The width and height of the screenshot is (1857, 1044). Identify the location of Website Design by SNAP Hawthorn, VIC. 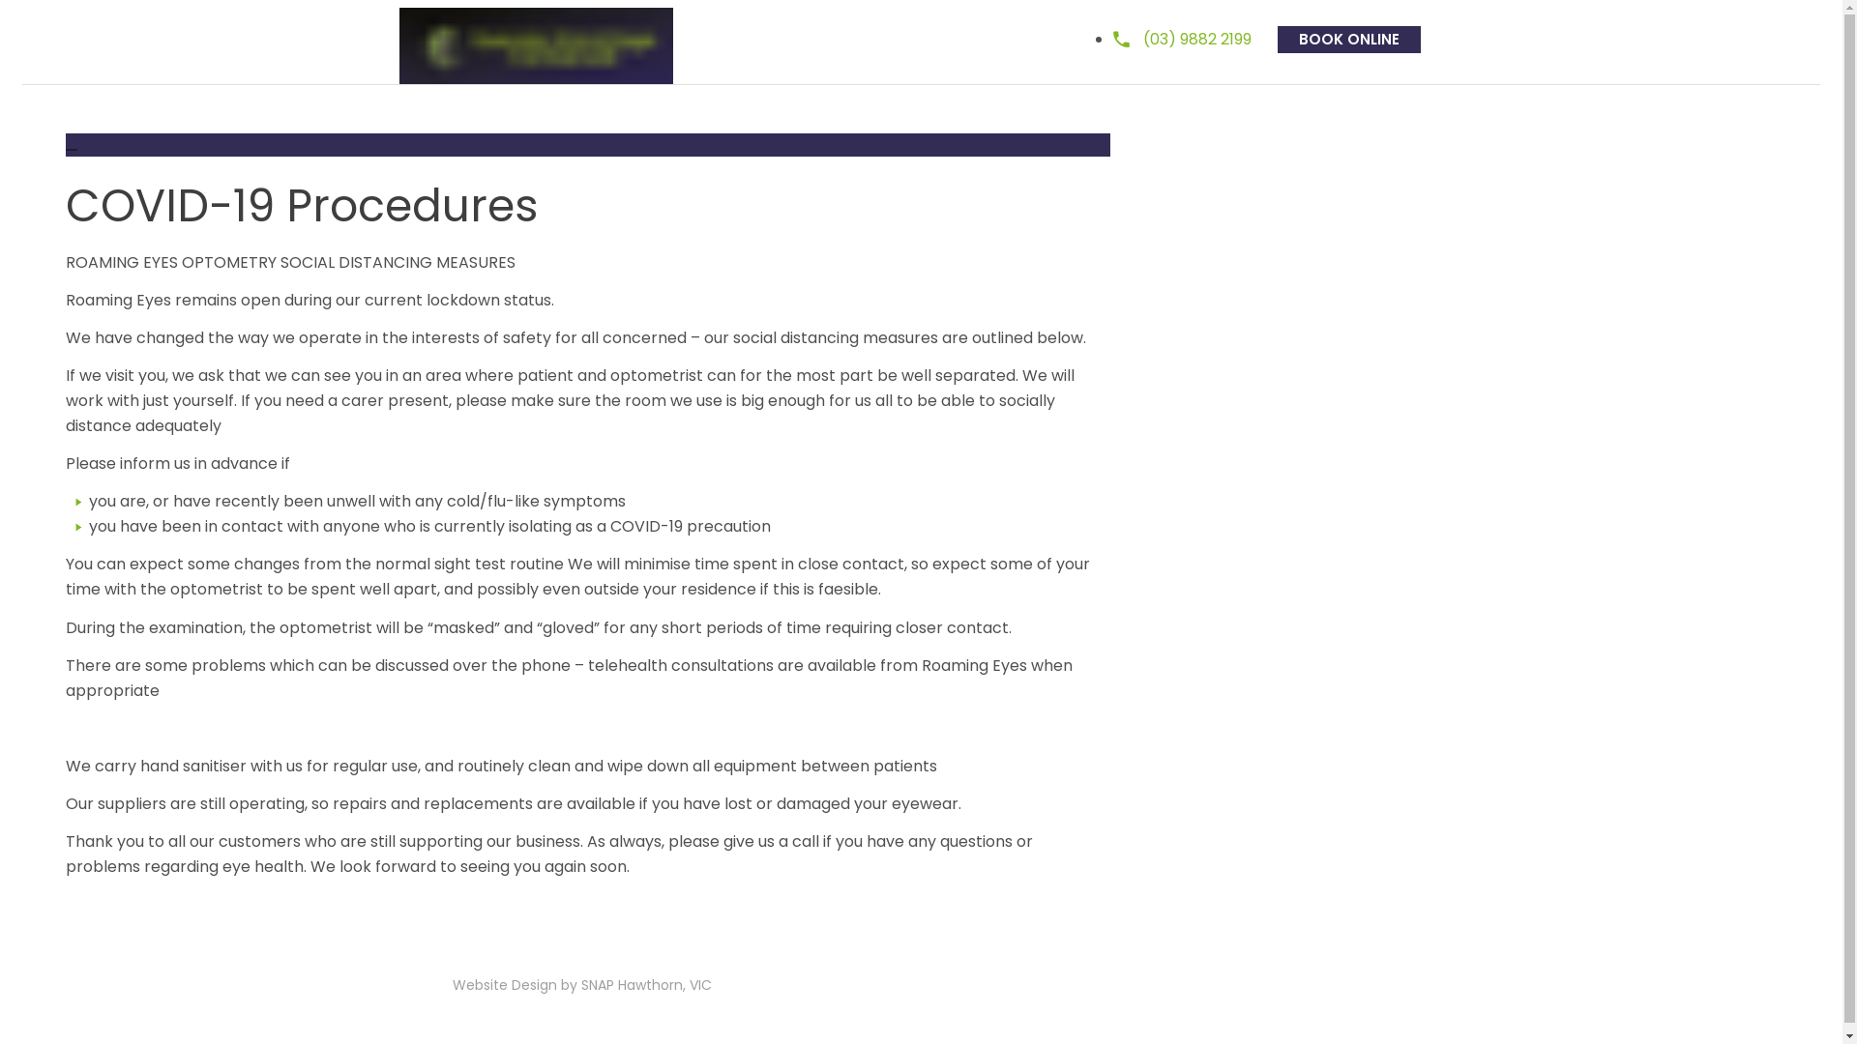
(575, 985).